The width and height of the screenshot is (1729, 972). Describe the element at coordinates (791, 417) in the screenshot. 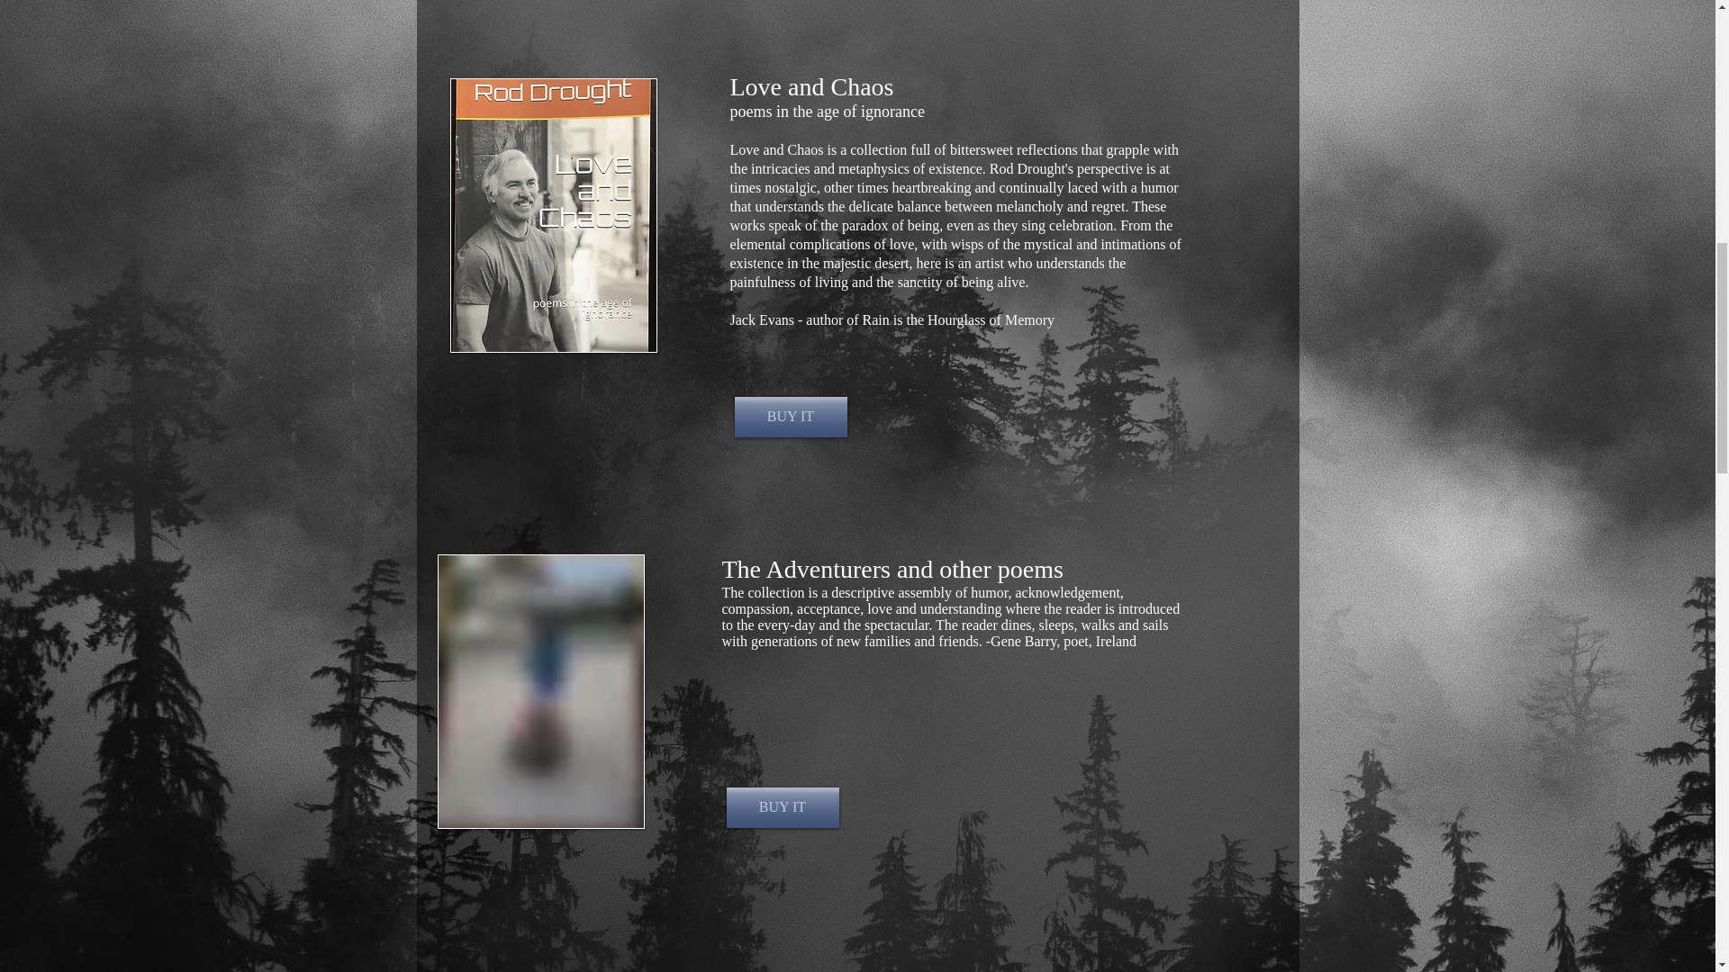

I see `BUY IT` at that location.